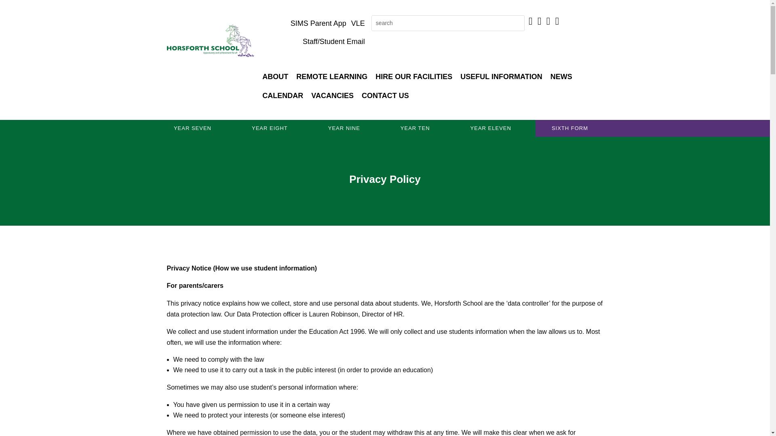 The height and width of the screenshot is (436, 776). What do you see at coordinates (414, 77) in the screenshot?
I see `HIRE OUR FACILITIES` at bounding box center [414, 77].